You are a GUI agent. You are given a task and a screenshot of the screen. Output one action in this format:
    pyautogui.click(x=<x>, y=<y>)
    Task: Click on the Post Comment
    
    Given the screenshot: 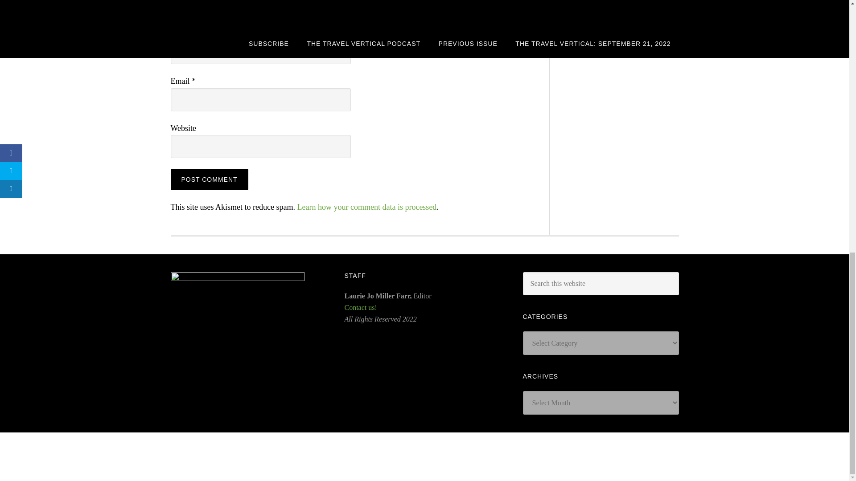 What is the action you would take?
    pyautogui.click(x=209, y=179)
    